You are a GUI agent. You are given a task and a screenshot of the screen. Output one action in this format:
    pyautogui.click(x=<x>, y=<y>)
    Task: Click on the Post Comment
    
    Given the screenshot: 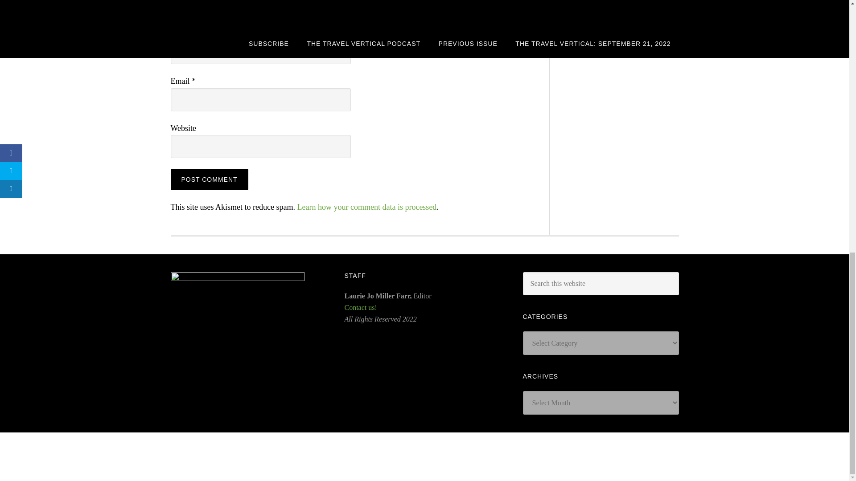 What is the action you would take?
    pyautogui.click(x=209, y=179)
    